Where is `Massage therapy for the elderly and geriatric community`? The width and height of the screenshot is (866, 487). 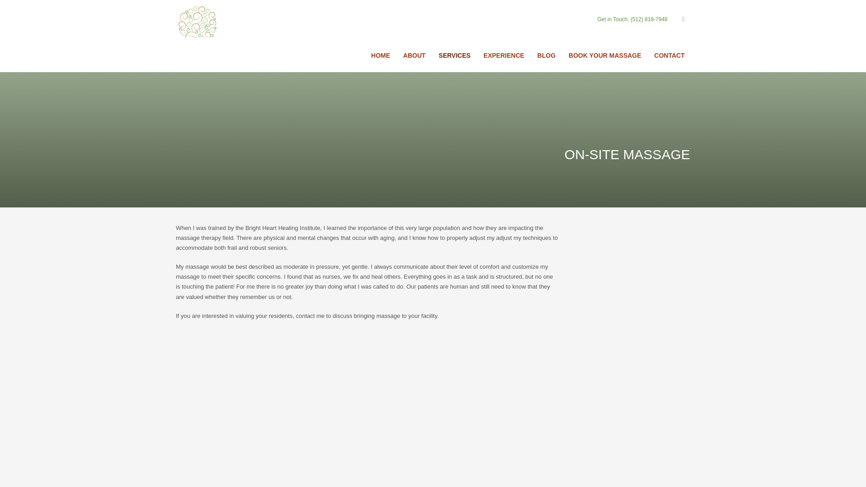 Massage therapy for the elderly and geriatric community is located at coordinates (225, 36).